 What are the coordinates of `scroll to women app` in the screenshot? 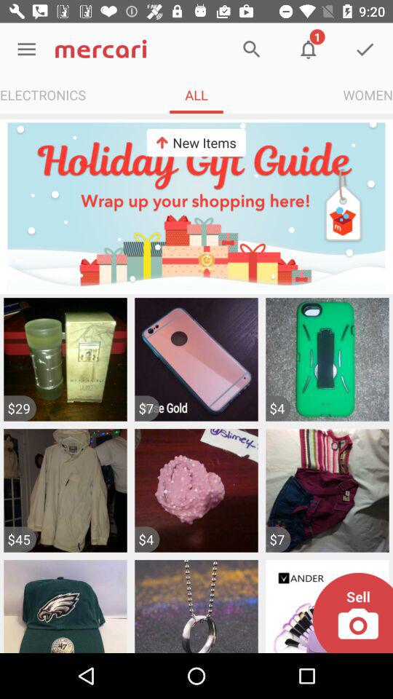 It's located at (368, 95).